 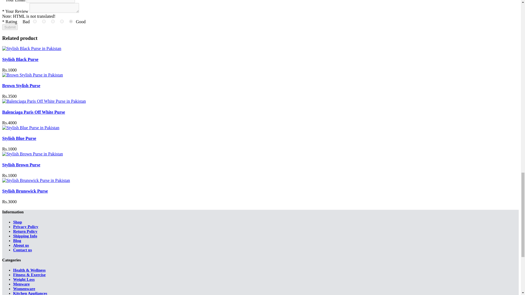 What do you see at coordinates (44, 21) in the screenshot?
I see `2` at bounding box center [44, 21].